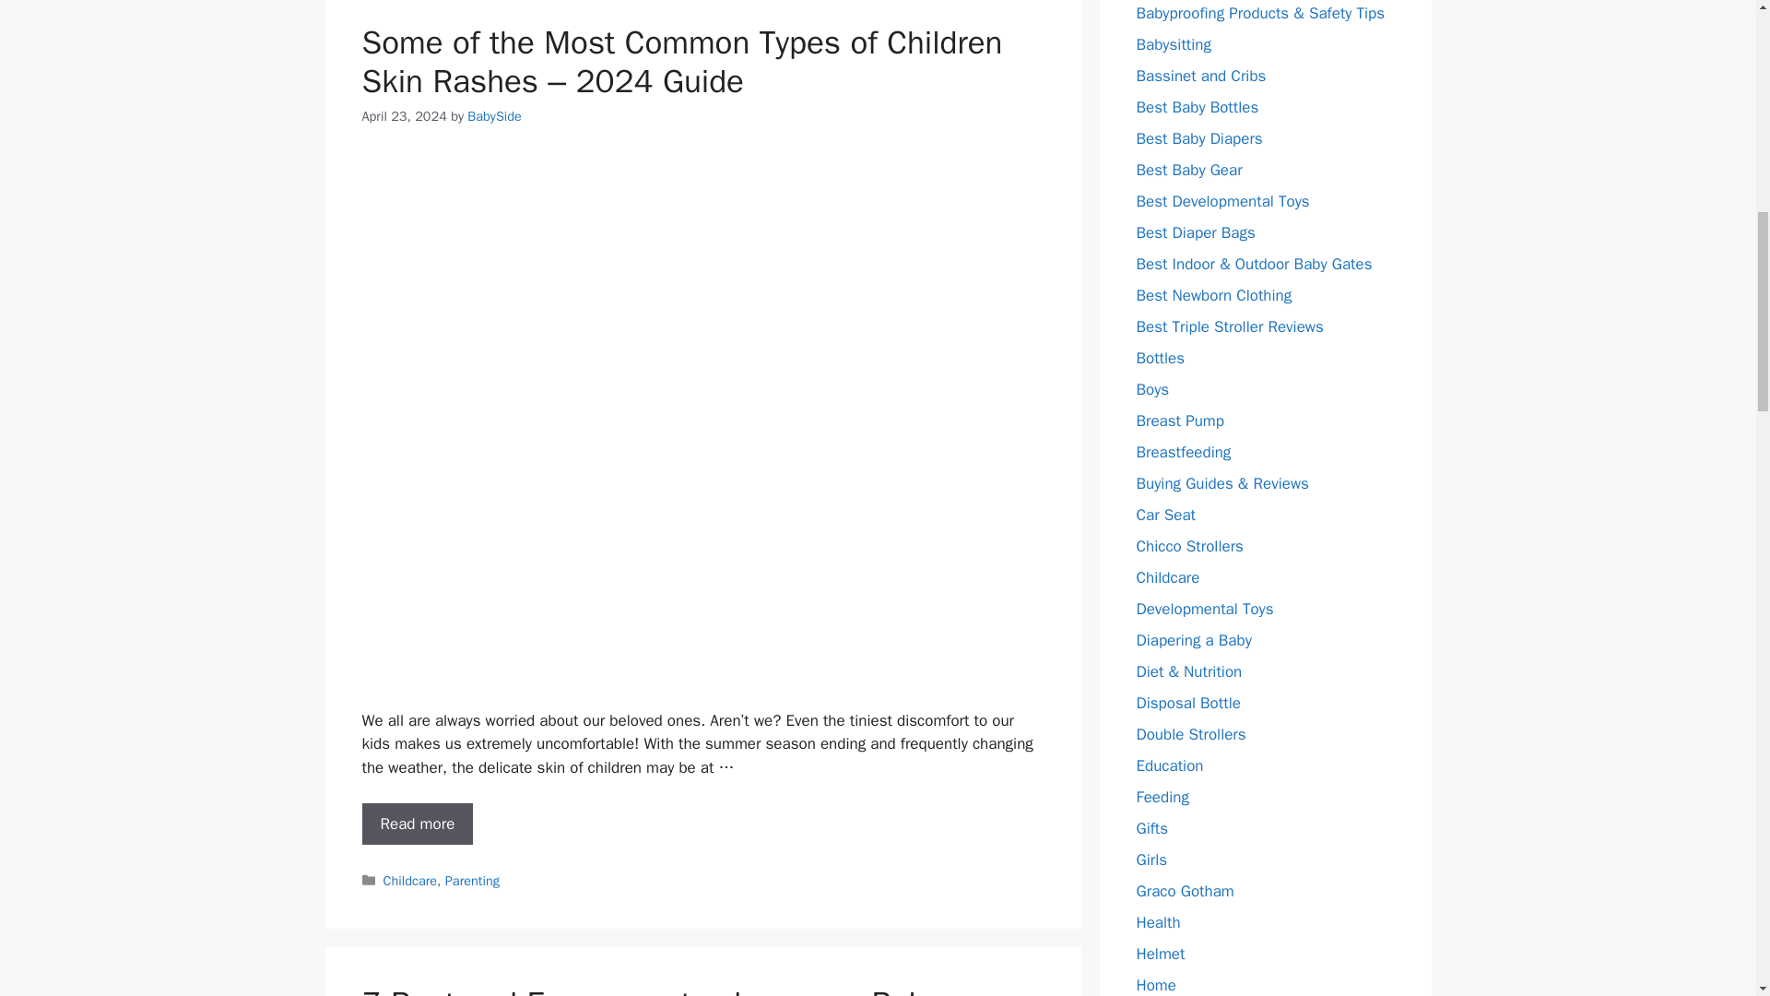 This screenshot has height=996, width=1770. I want to click on Childcare, so click(410, 881).